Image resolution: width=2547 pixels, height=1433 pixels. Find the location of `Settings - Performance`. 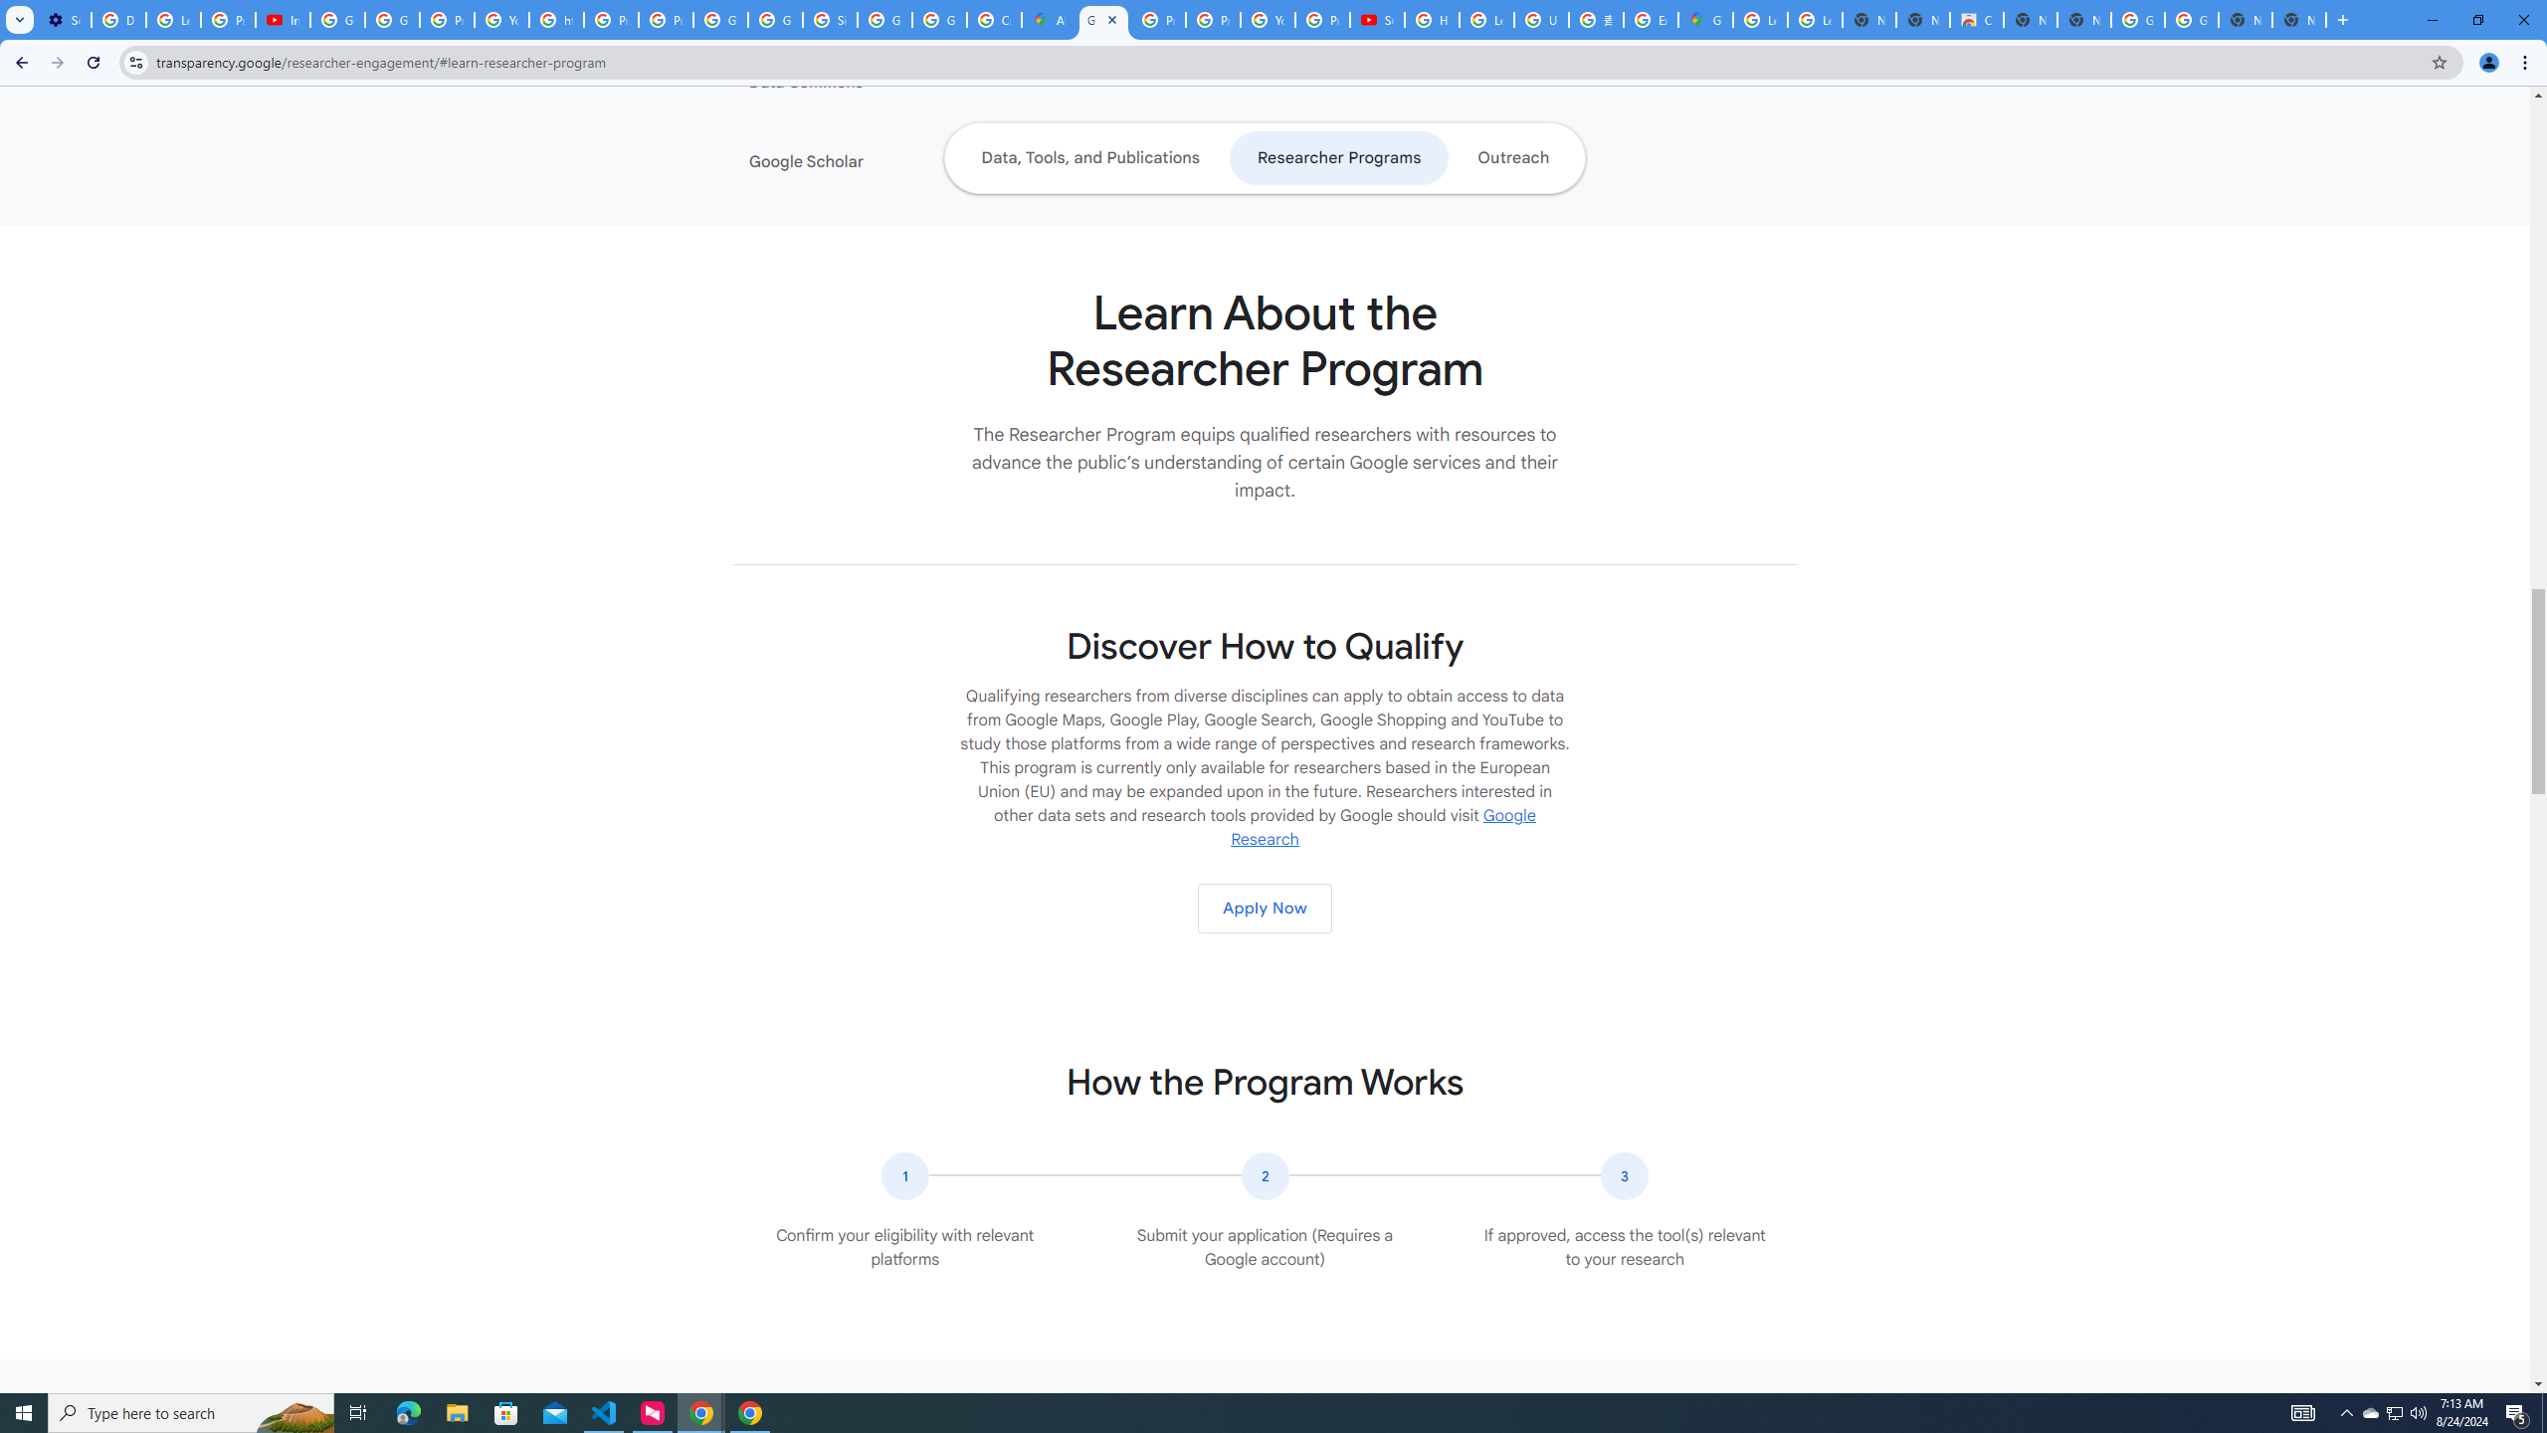

Settings - Performance is located at coordinates (64, 20).